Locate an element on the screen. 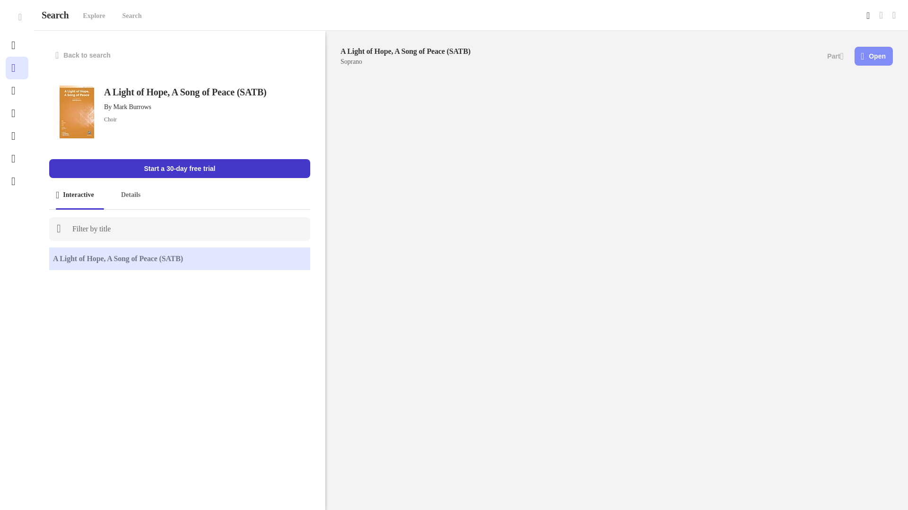  Start a 30-day free trial is located at coordinates (180, 168).